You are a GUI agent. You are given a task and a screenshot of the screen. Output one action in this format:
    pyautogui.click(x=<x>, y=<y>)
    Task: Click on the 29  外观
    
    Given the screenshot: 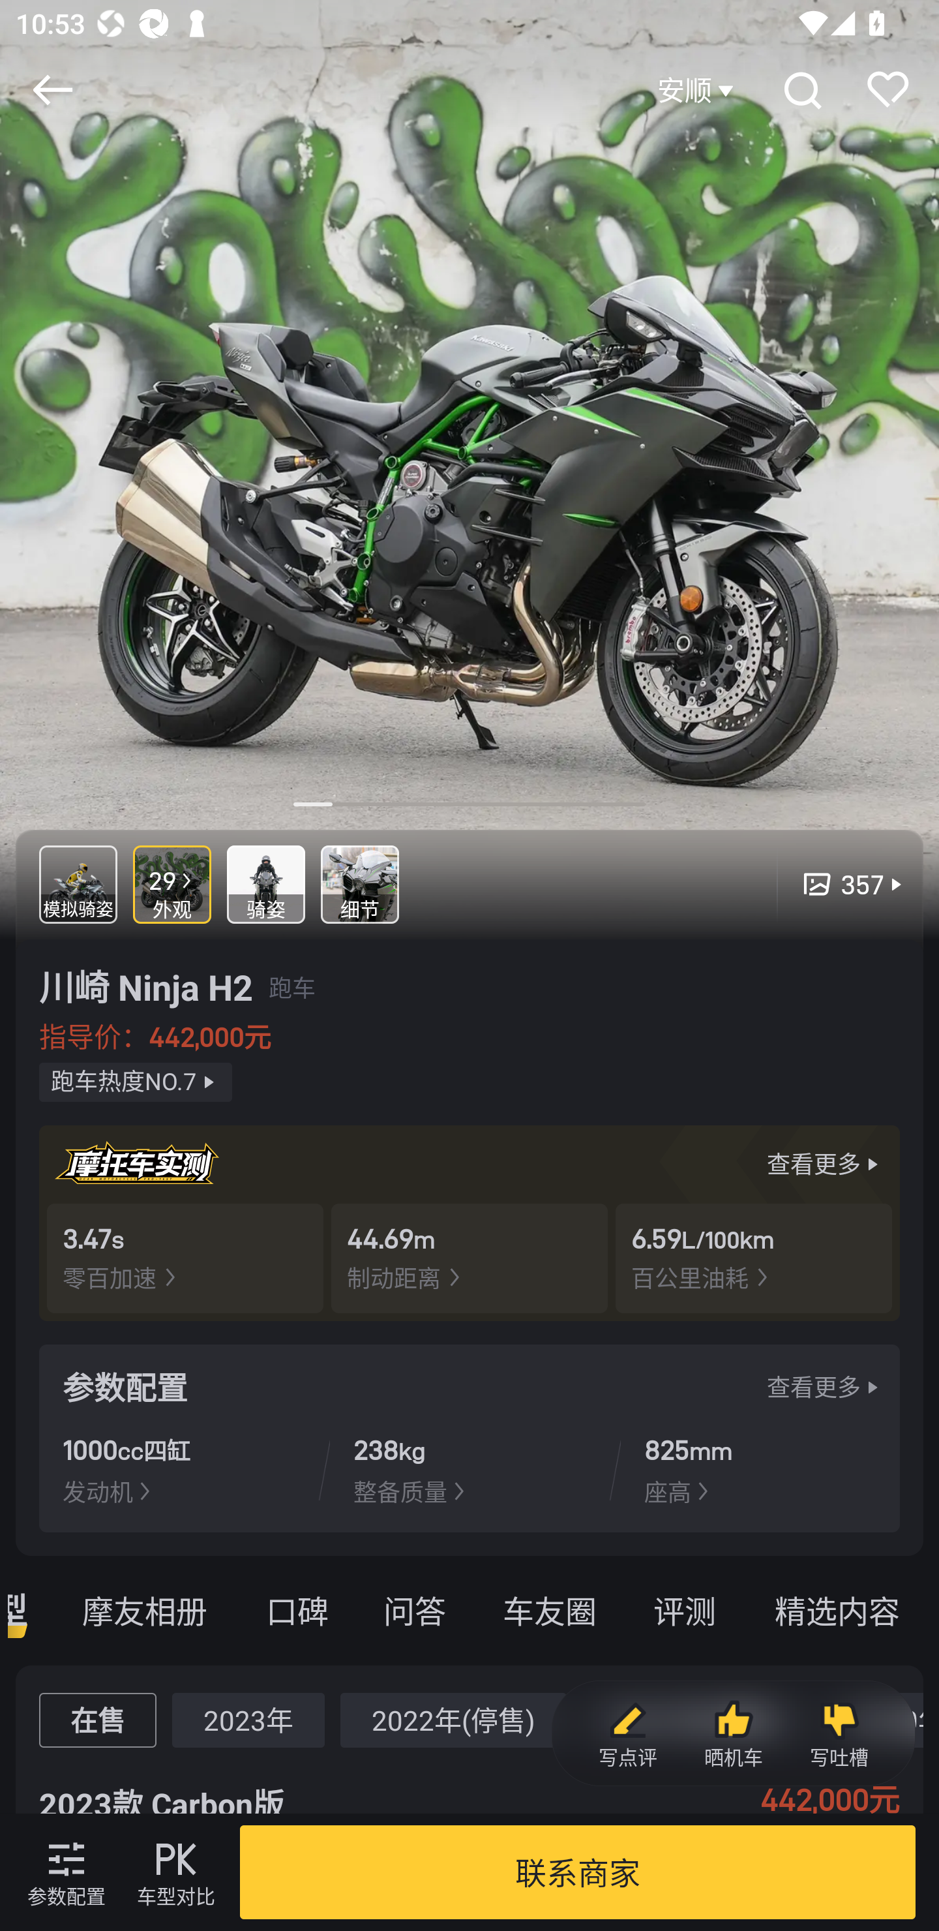 What is the action you would take?
    pyautogui.click(x=172, y=884)
    